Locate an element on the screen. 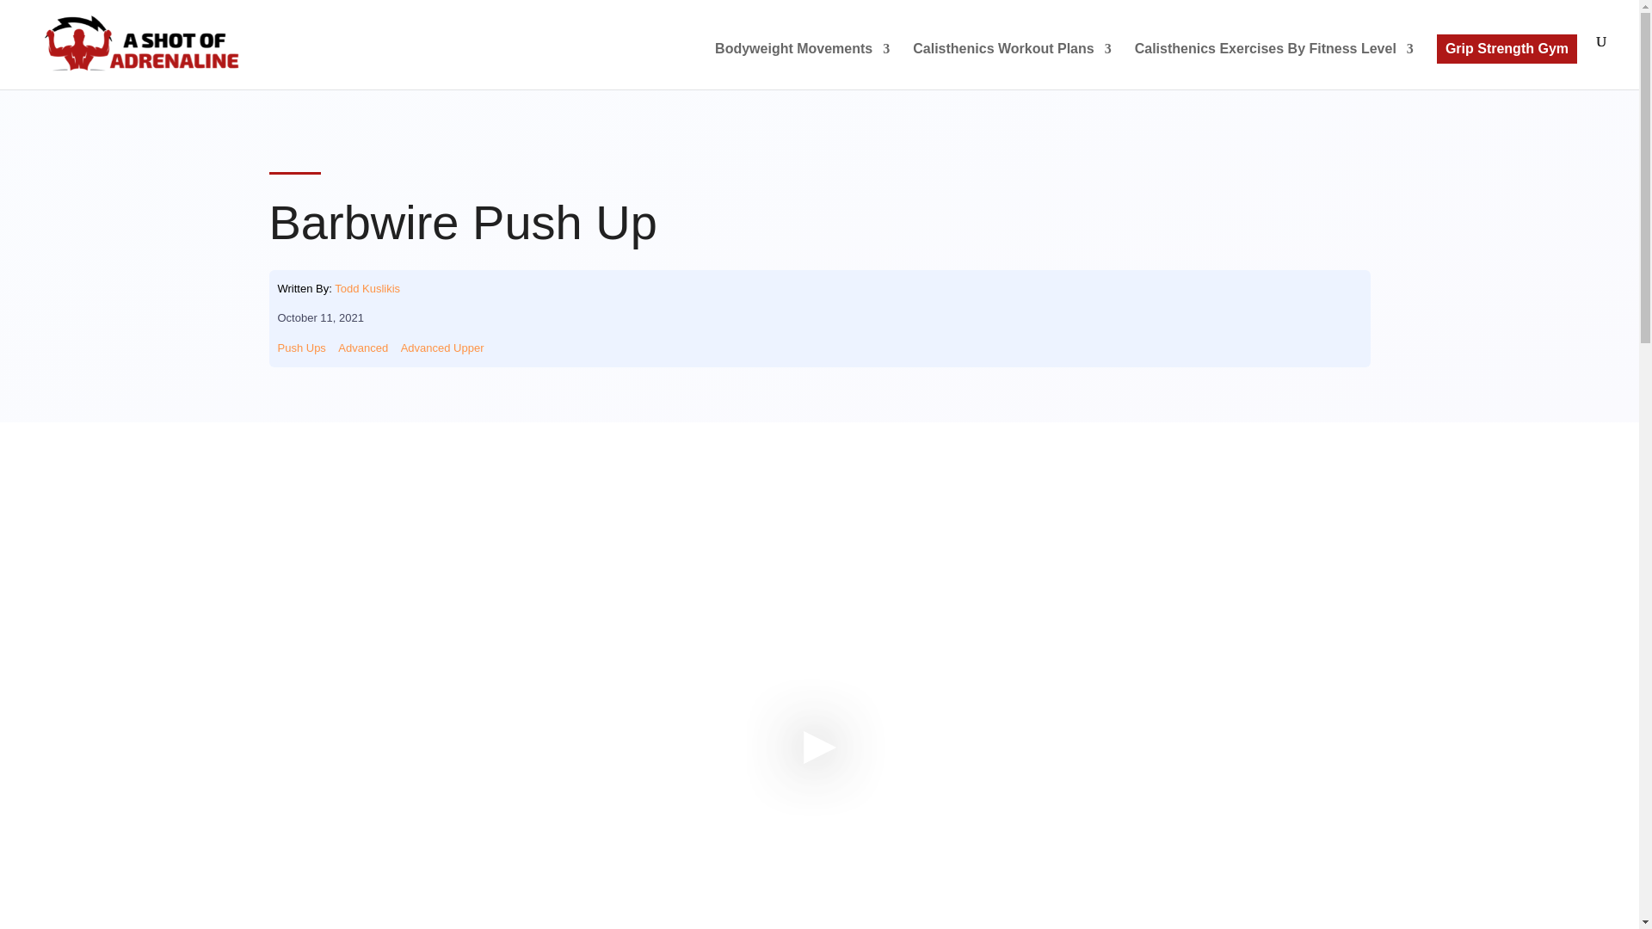 This screenshot has width=1652, height=929. Calisthenics Exercises By Fitness Level is located at coordinates (1274, 65).